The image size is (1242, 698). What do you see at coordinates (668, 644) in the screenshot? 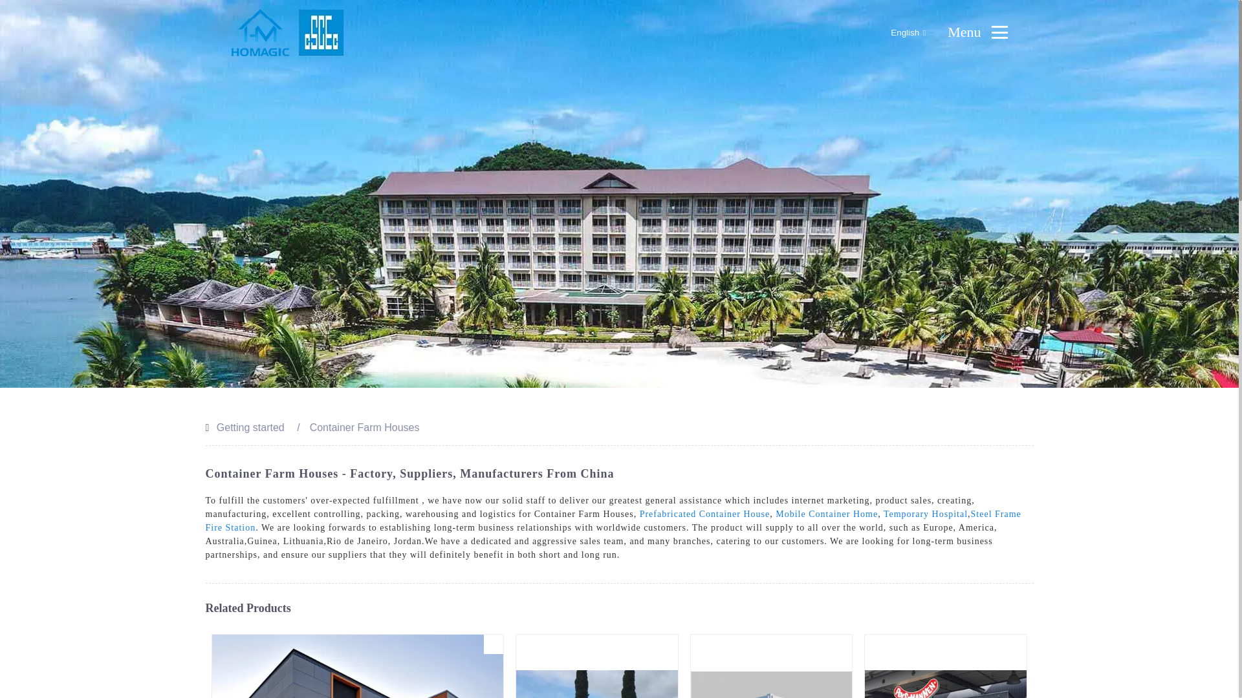
I see `132` at bounding box center [668, 644].